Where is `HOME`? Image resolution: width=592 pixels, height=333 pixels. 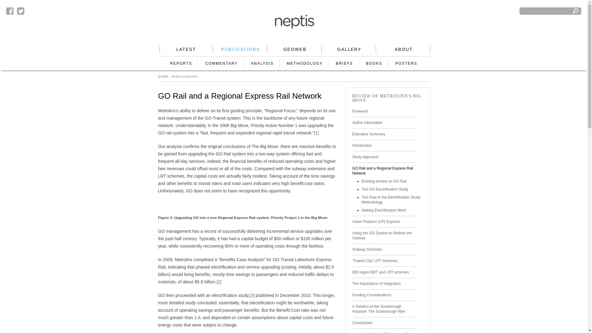 HOME is located at coordinates (163, 76).